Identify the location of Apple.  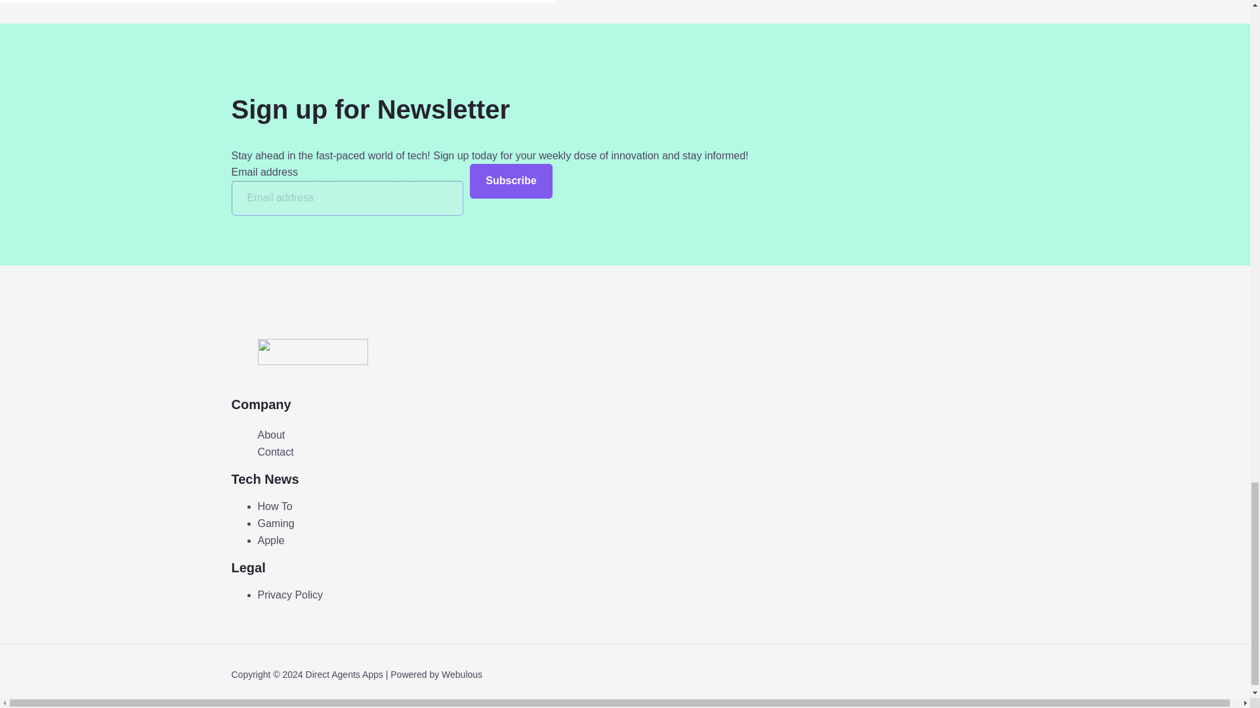
(270, 540).